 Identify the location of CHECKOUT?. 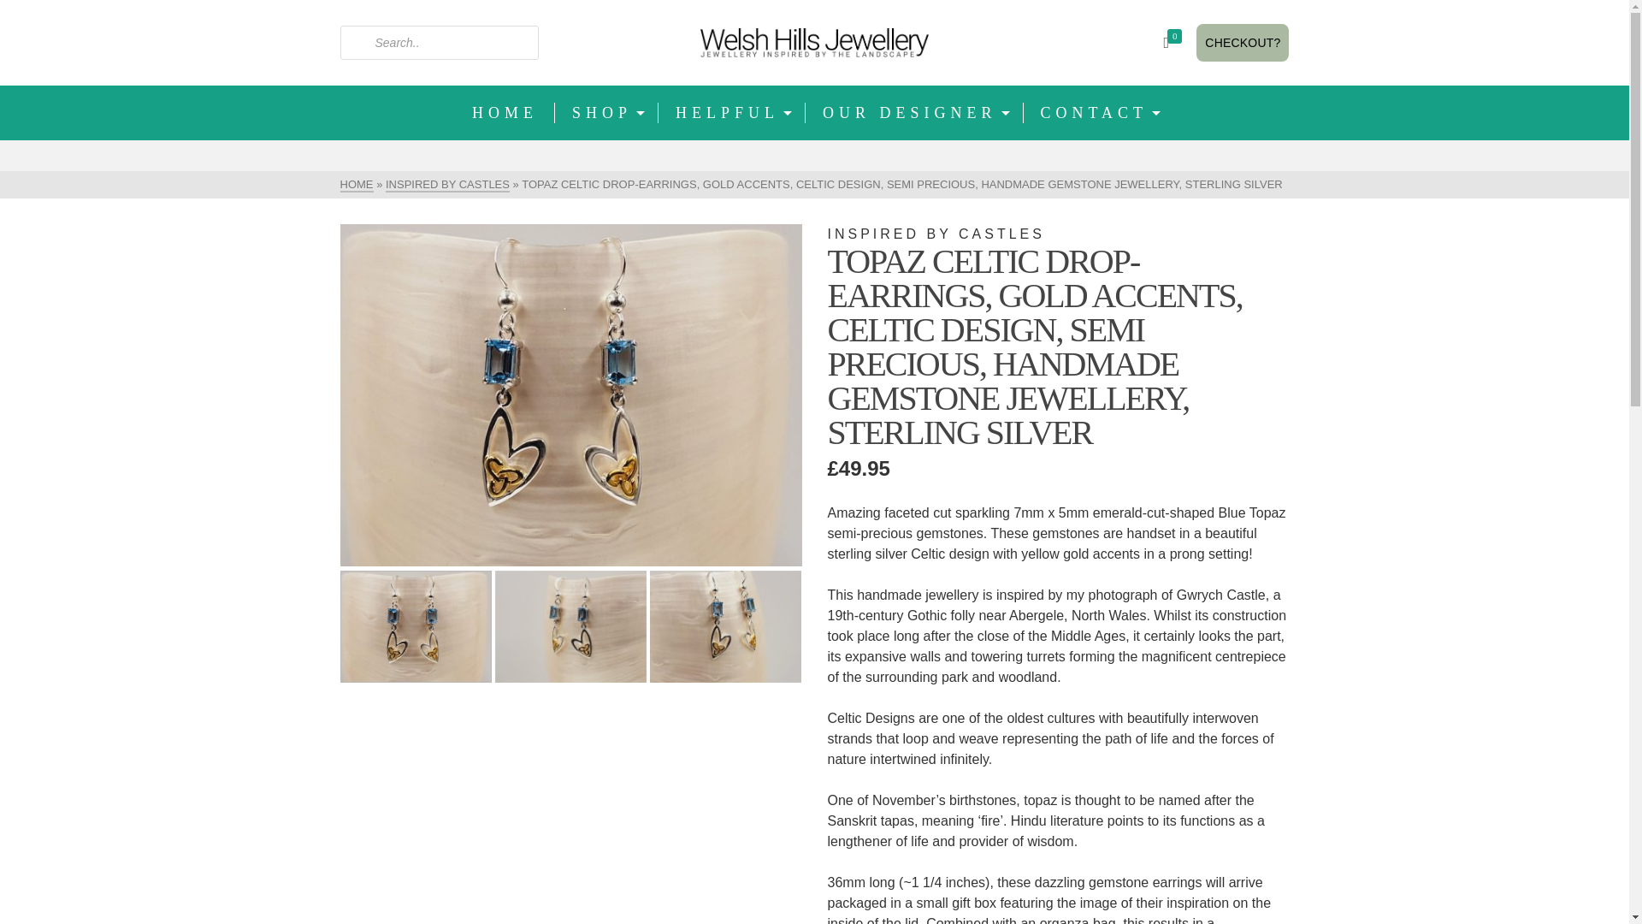
(1243, 43).